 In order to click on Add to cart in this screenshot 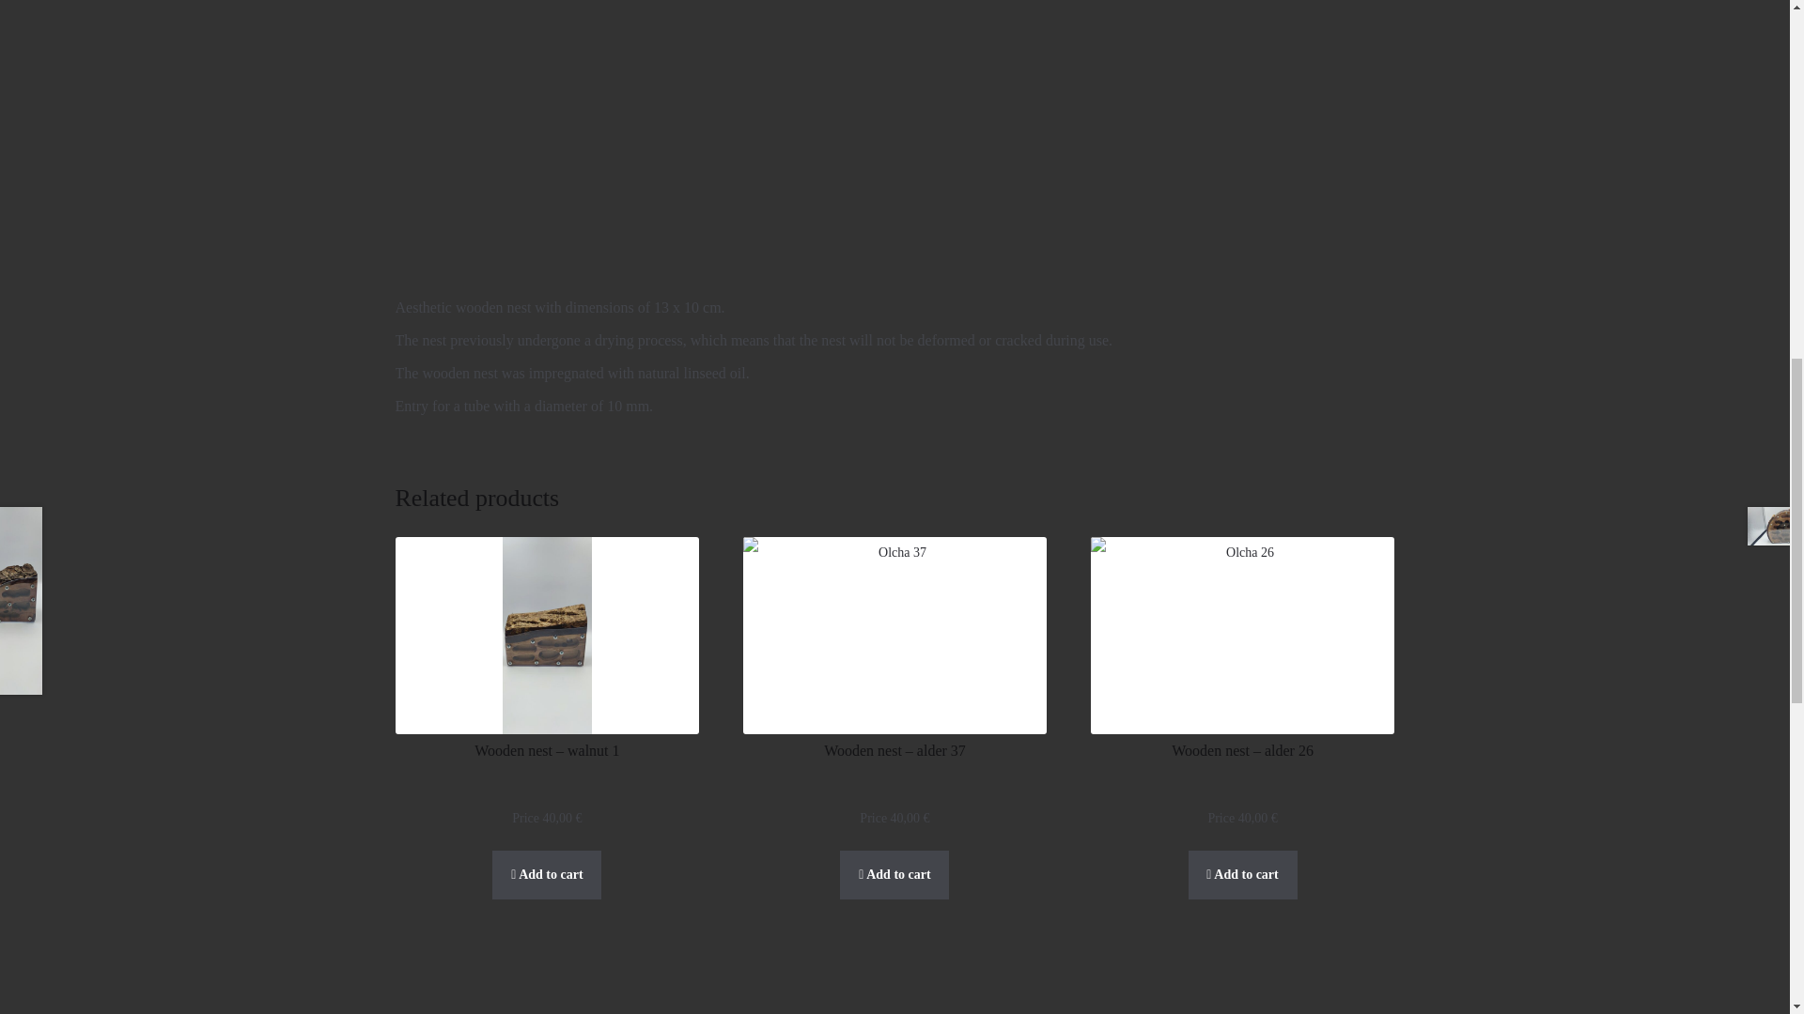, I will do `click(1242, 875)`.